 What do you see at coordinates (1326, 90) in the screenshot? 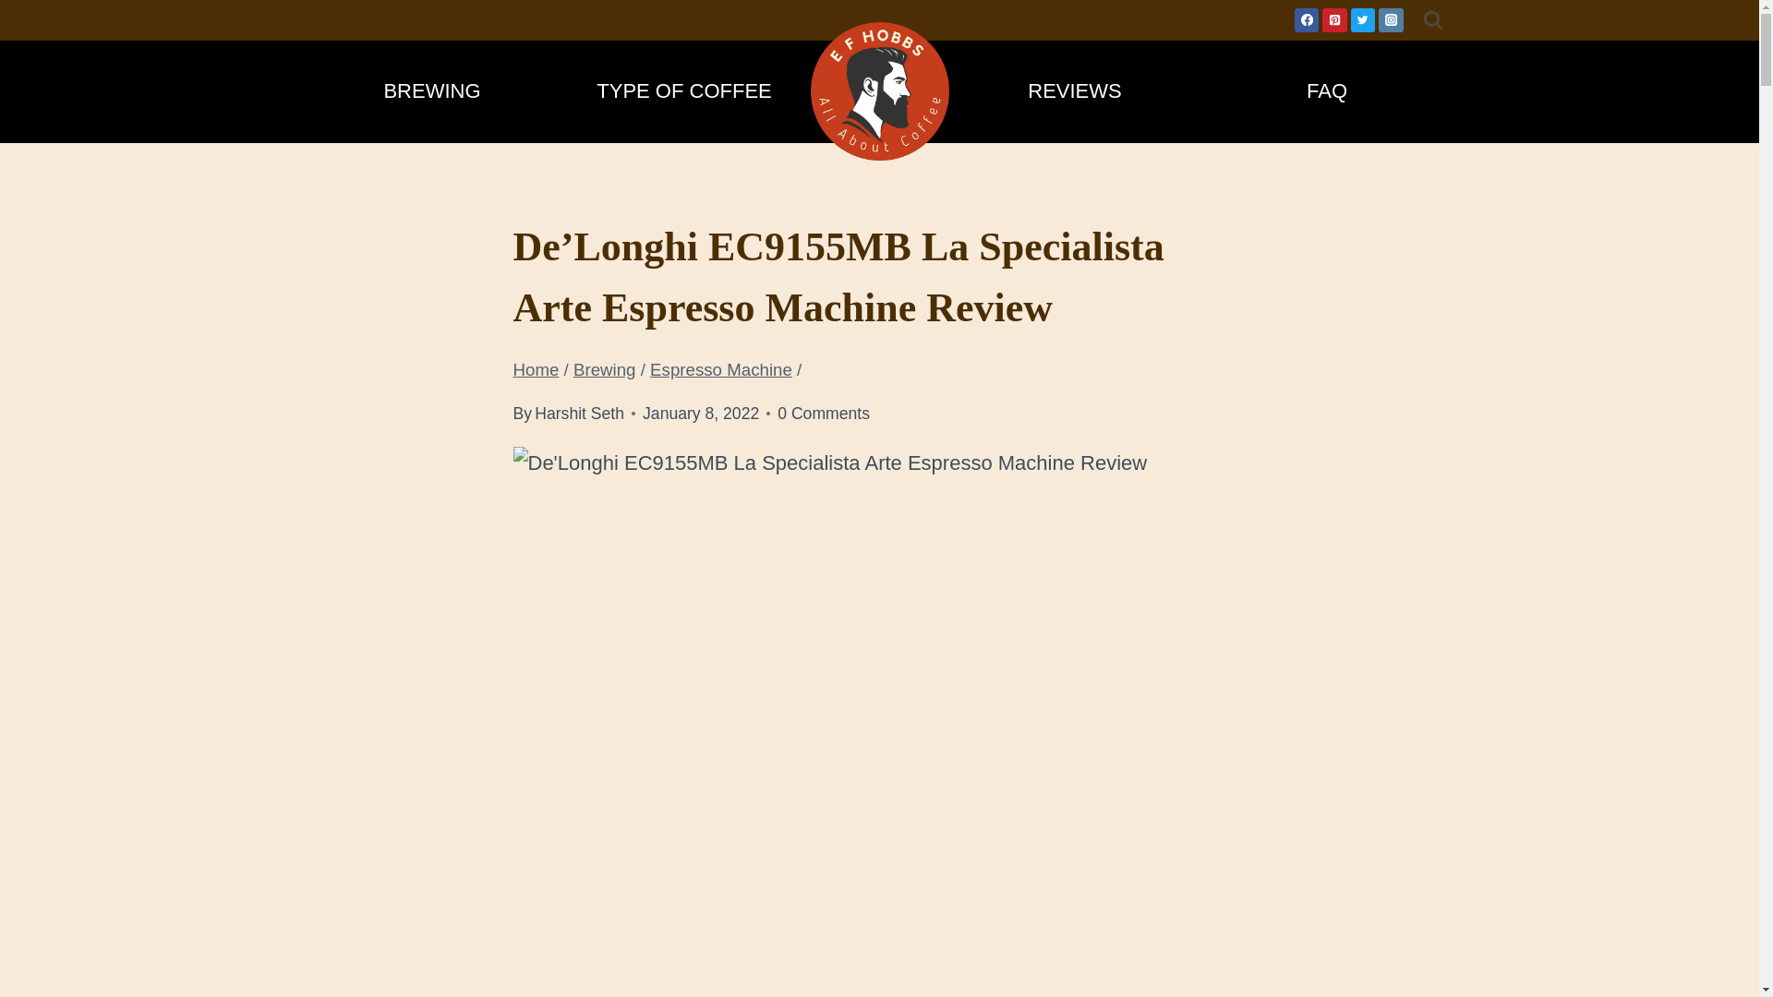
I see `FAQ` at bounding box center [1326, 90].